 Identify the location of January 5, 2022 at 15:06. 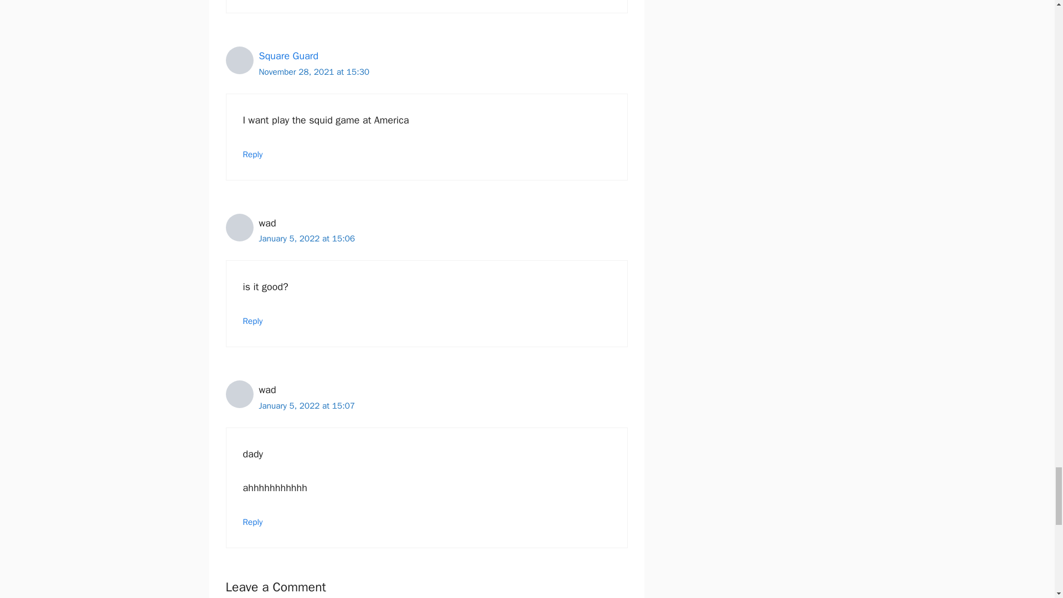
(307, 238).